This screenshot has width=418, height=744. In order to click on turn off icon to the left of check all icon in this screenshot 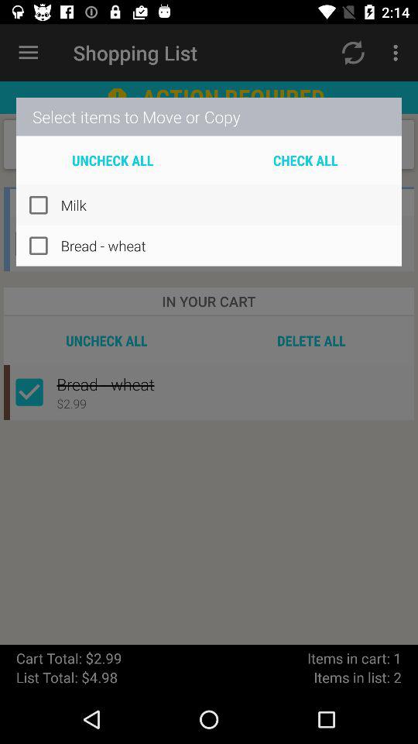, I will do `click(113, 160)`.